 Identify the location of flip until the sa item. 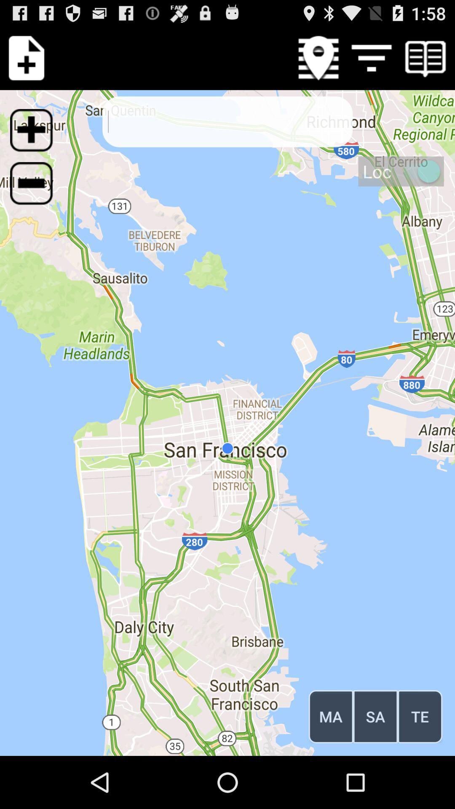
(375, 716).